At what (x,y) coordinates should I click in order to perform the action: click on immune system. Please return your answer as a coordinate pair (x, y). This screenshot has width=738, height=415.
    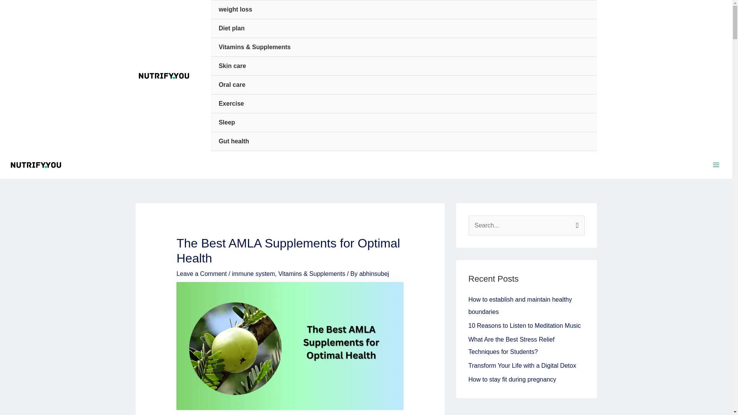
    Looking at the image, I should click on (253, 274).